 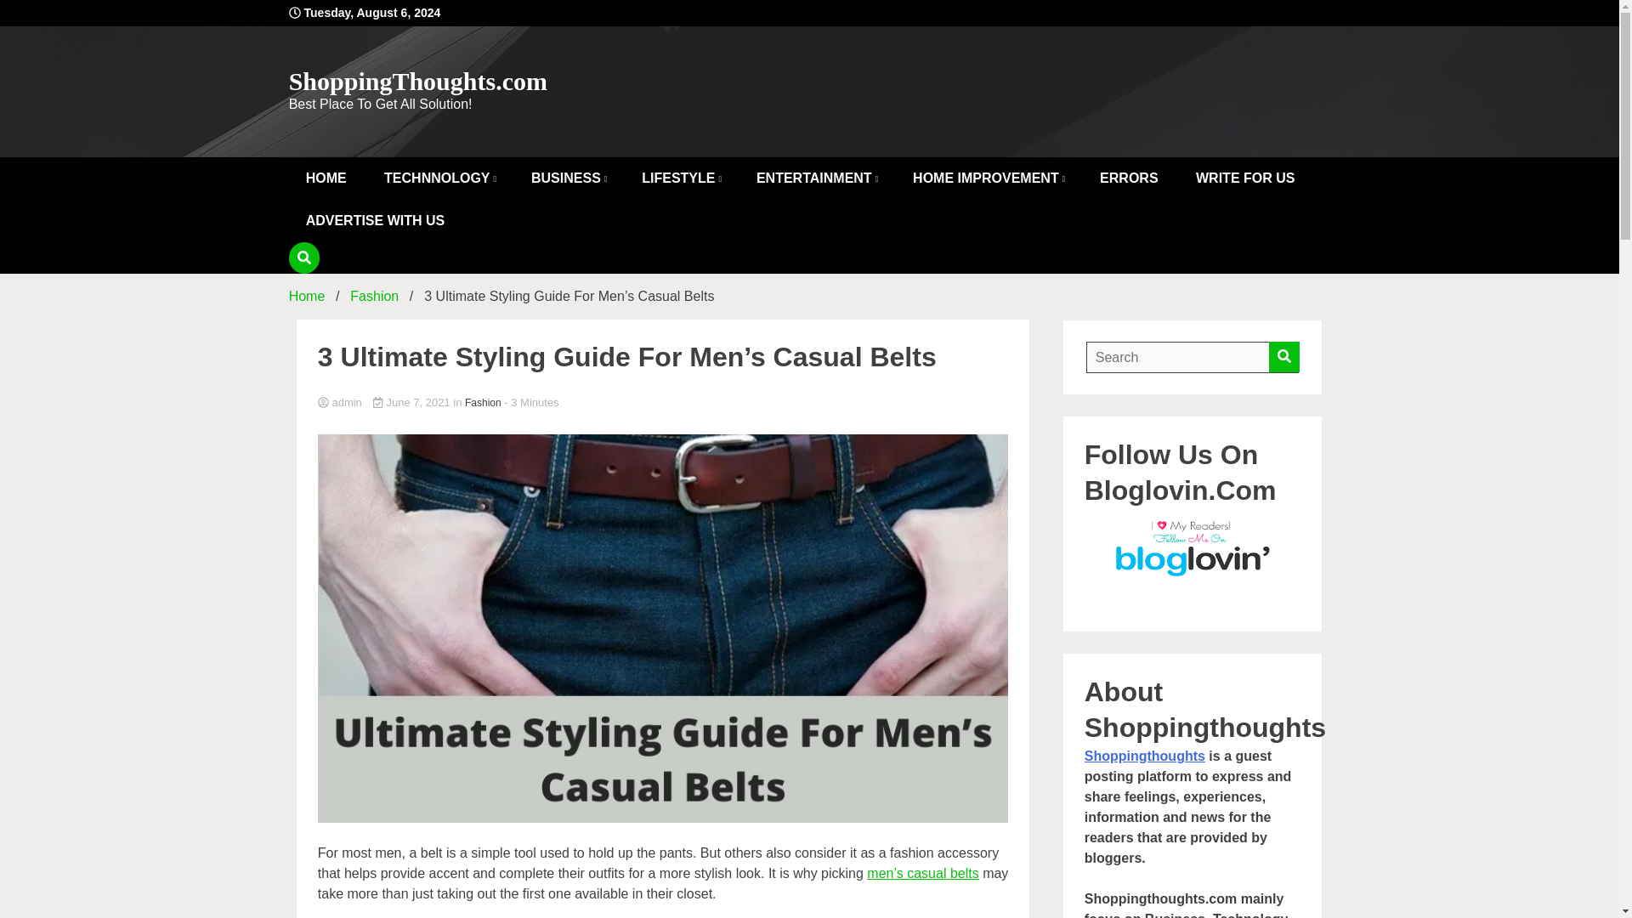 I want to click on WRITE FOR US, so click(x=1244, y=178).